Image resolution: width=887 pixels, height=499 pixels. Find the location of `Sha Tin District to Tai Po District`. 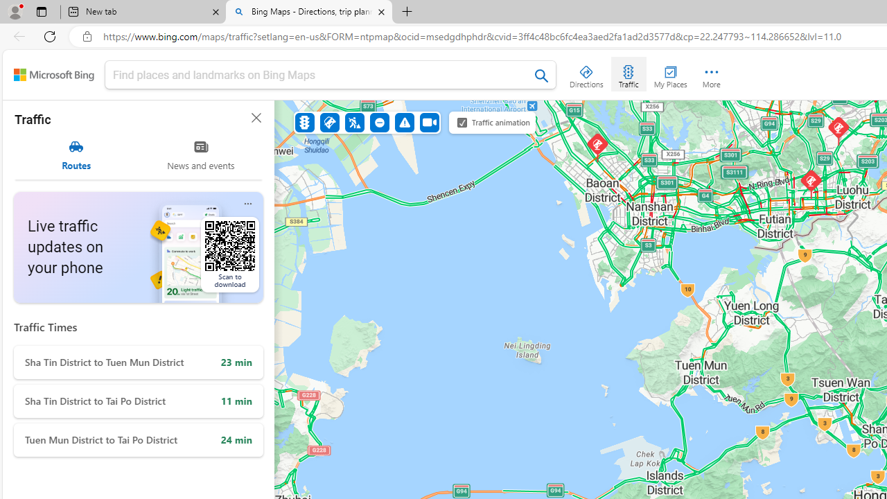

Sha Tin District to Tai Po District is located at coordinates (139, 401).